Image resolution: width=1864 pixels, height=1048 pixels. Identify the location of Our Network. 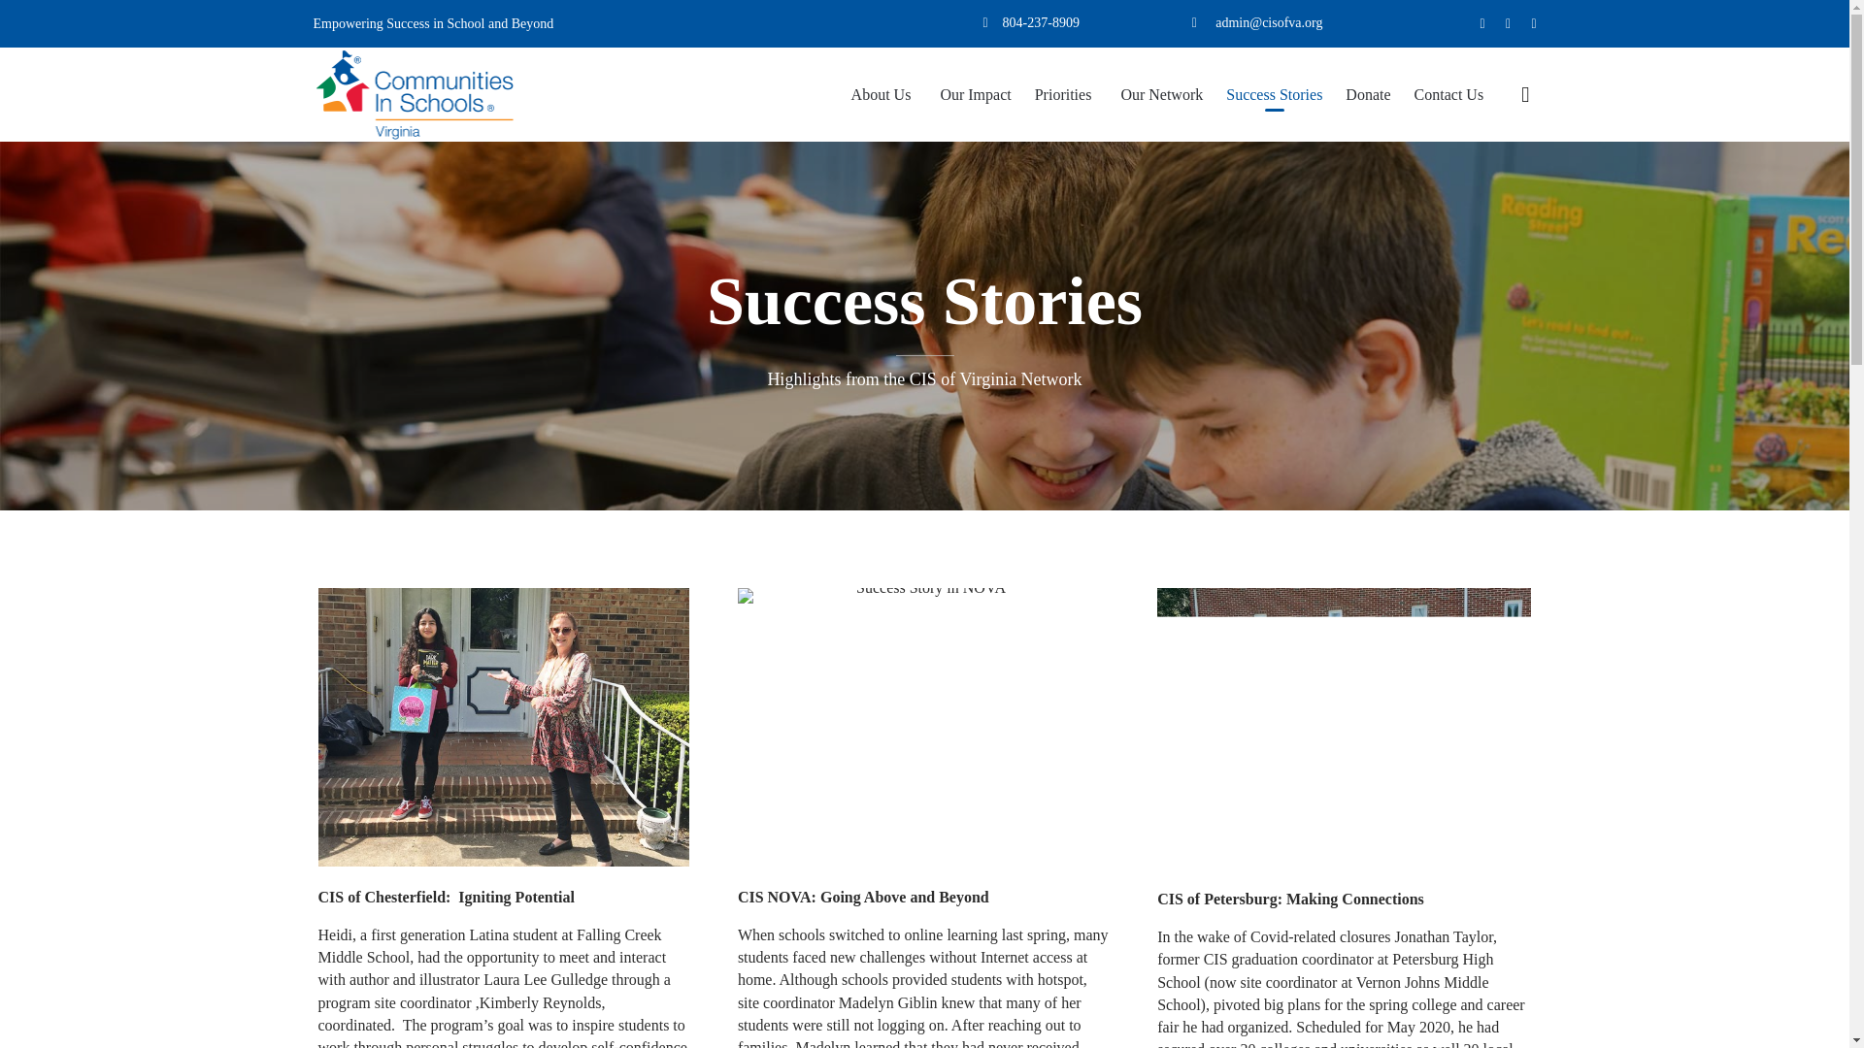
(1161, 95).